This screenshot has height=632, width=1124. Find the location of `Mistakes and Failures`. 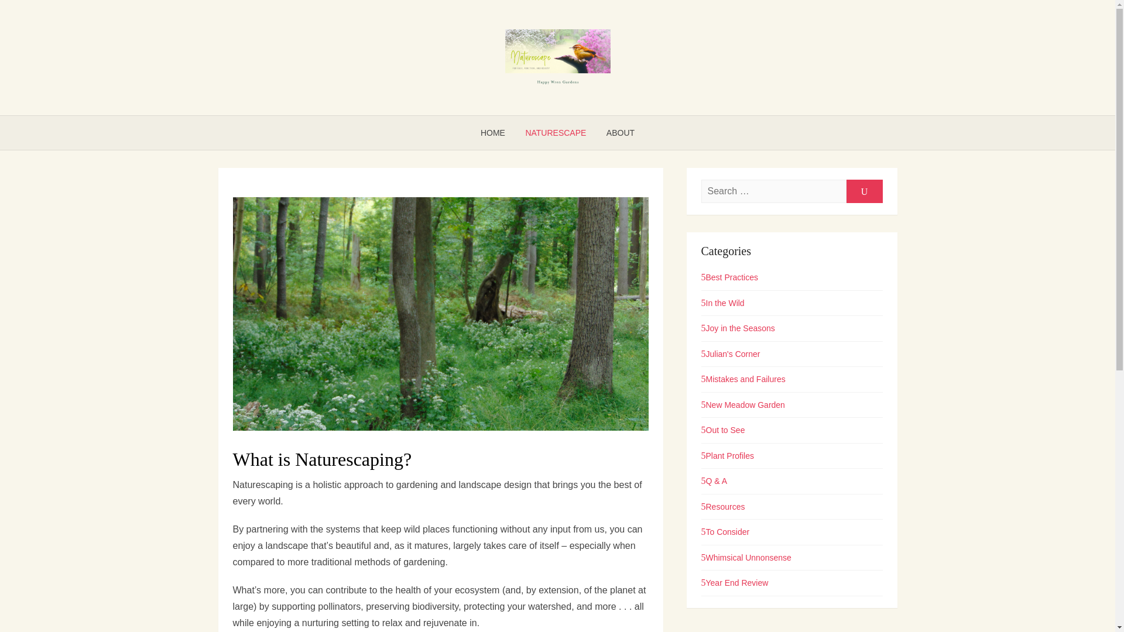

Mistakes and Failures is located at coordinates (743, 379).